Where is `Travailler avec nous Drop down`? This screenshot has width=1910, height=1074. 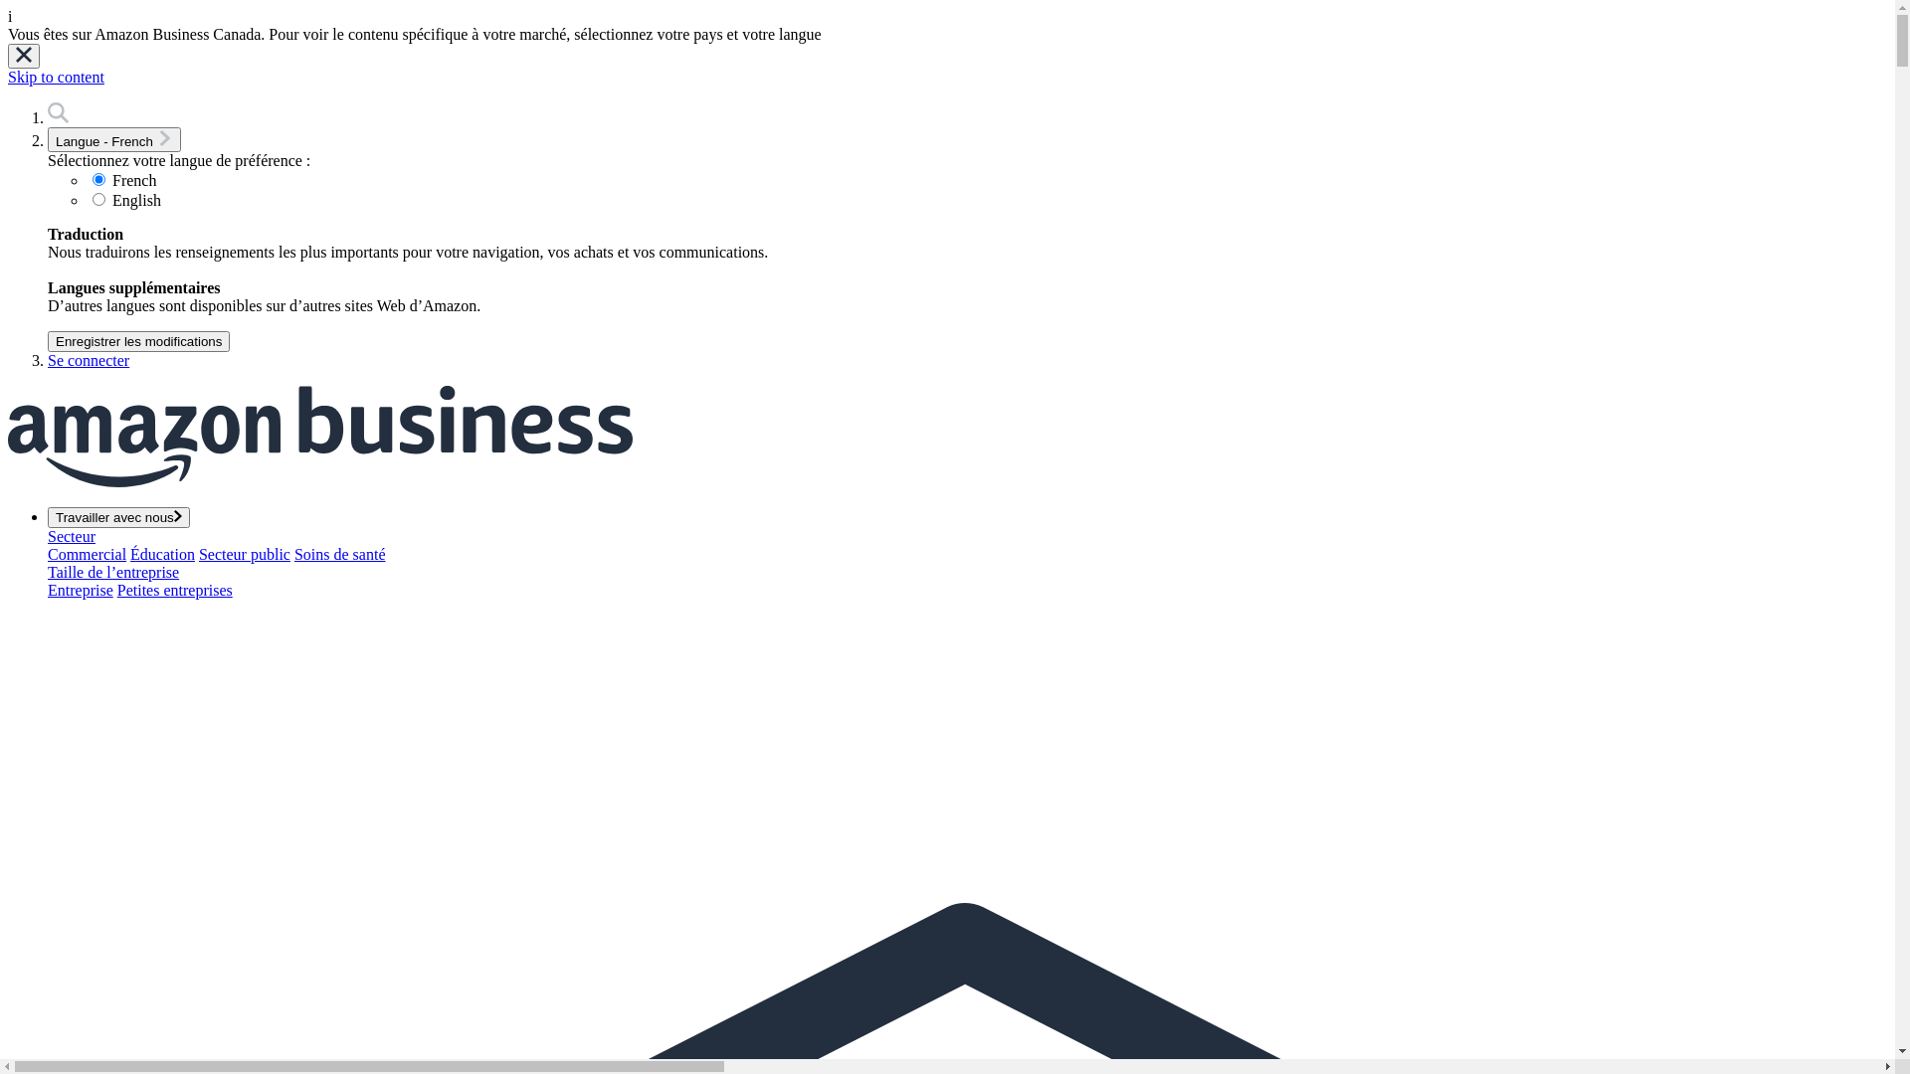
Travailler avec nous Drop down is located at coordinates (119, 517).